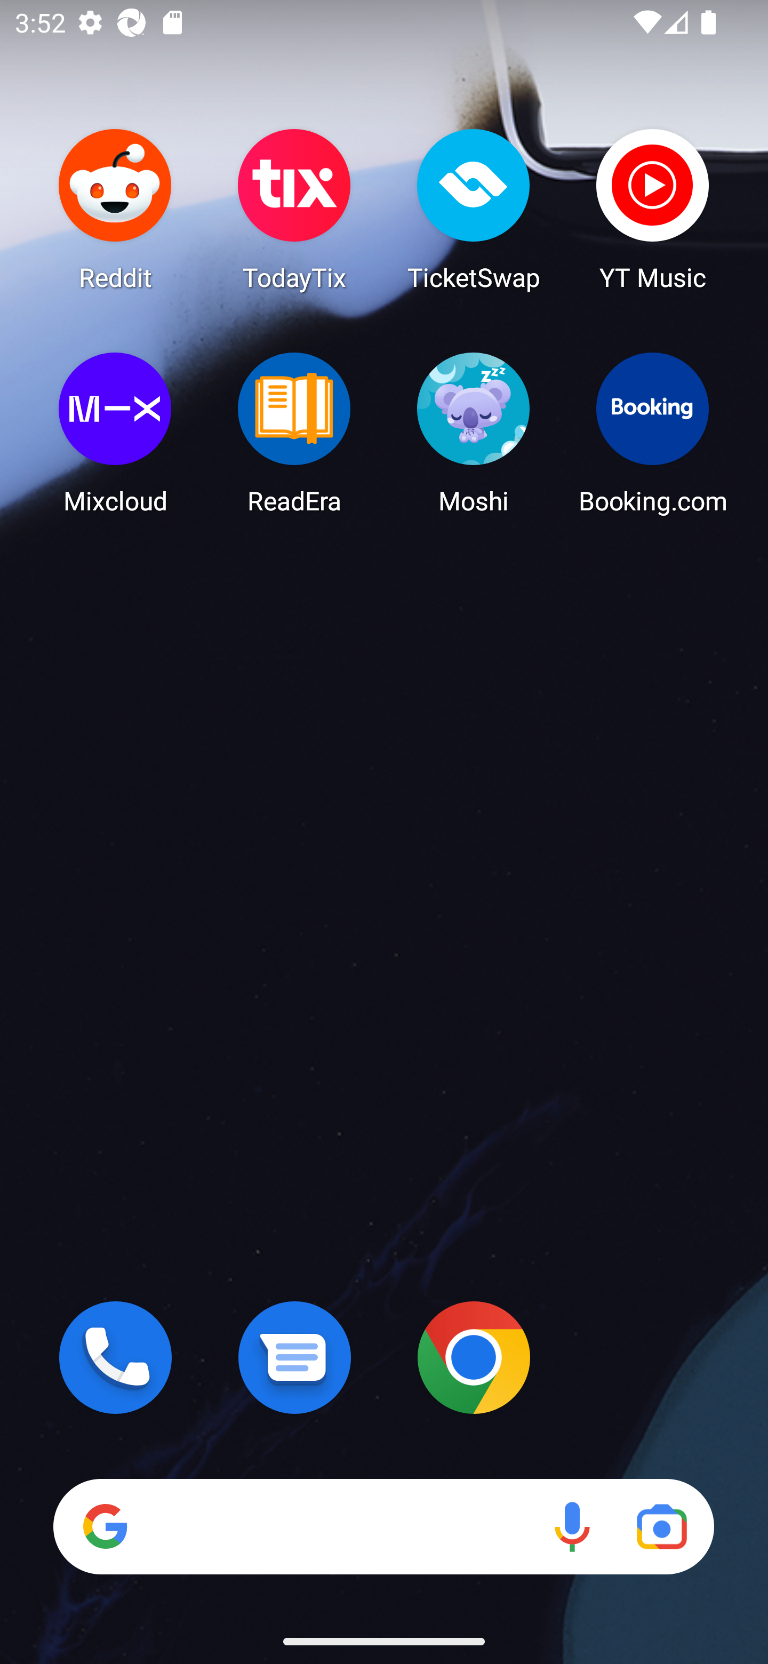 This screenshot has height=1664, width=768. What do you see at coordinates (383, 1526) in the screenshot?
I see `Search Voice search Google Lens` at bounding box center [383, 1526].